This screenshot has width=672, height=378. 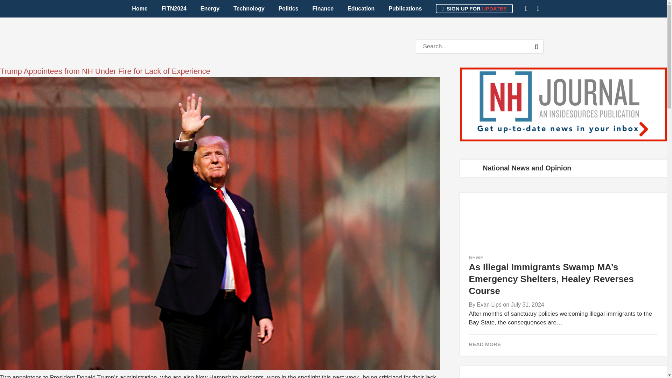 What do you see at coordinates (323, 8) in the screenshot?
I see `Finance` at bounding box center [323, 8].